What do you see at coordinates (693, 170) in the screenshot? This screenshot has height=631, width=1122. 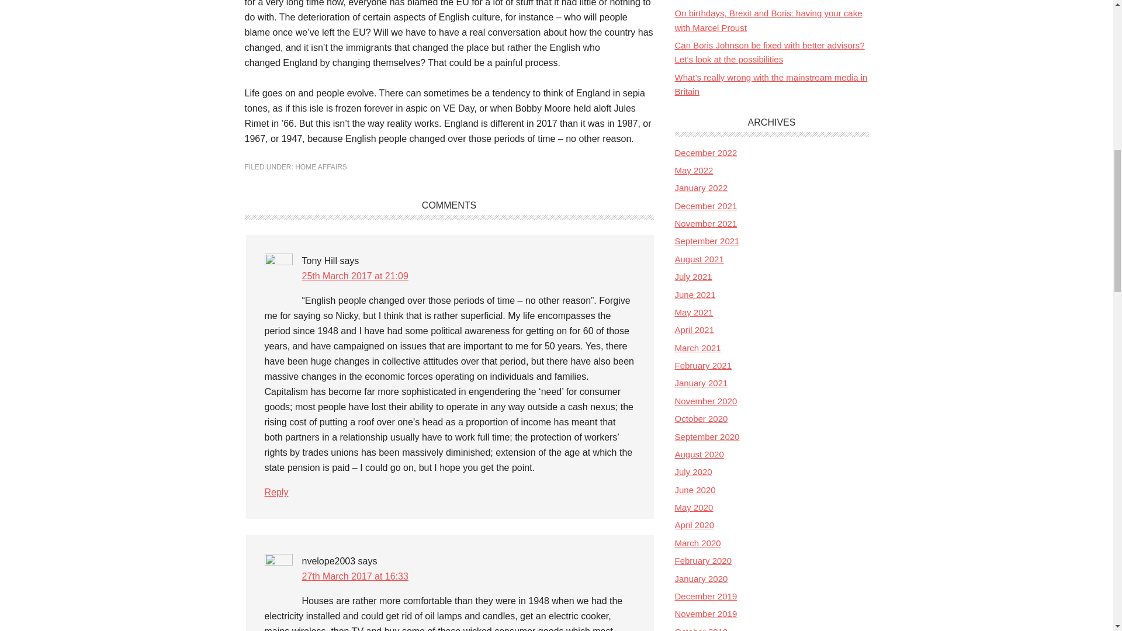 I see `May 2022` at bounding box center [693, 170].